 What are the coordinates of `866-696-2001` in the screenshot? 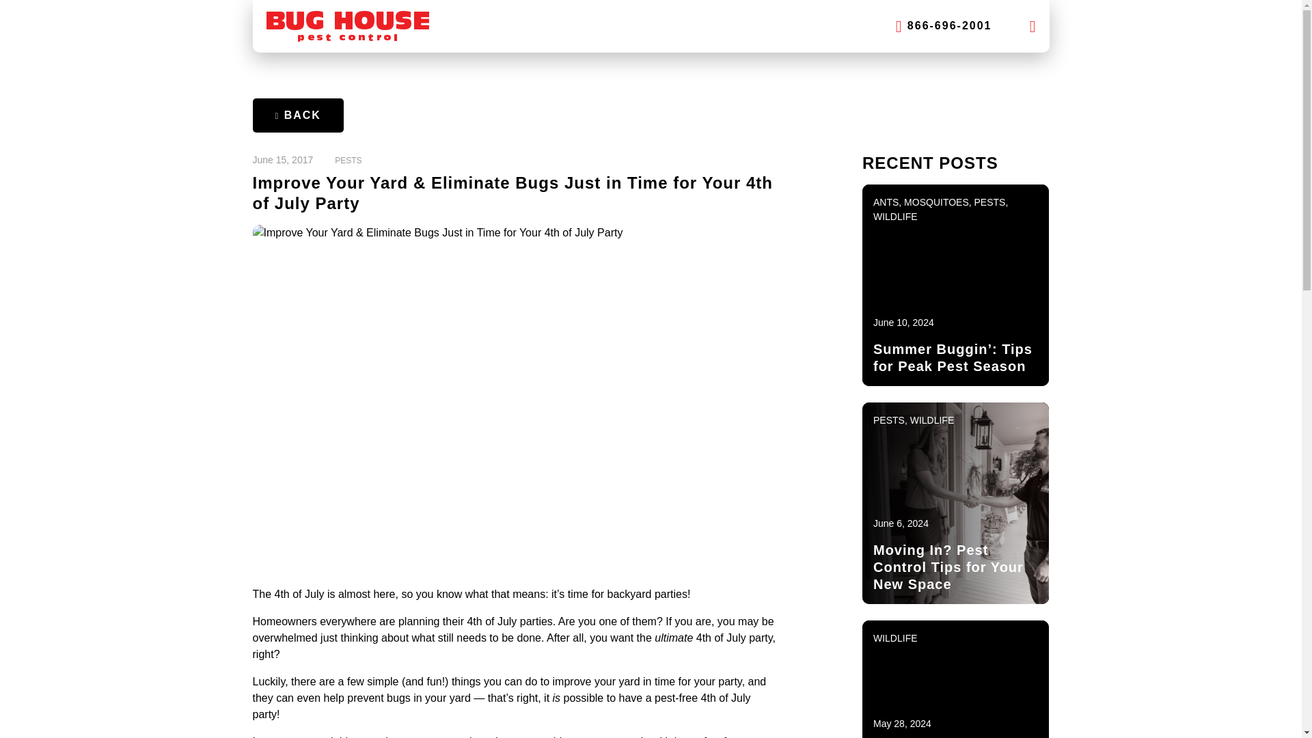 It's located at (944, 26).